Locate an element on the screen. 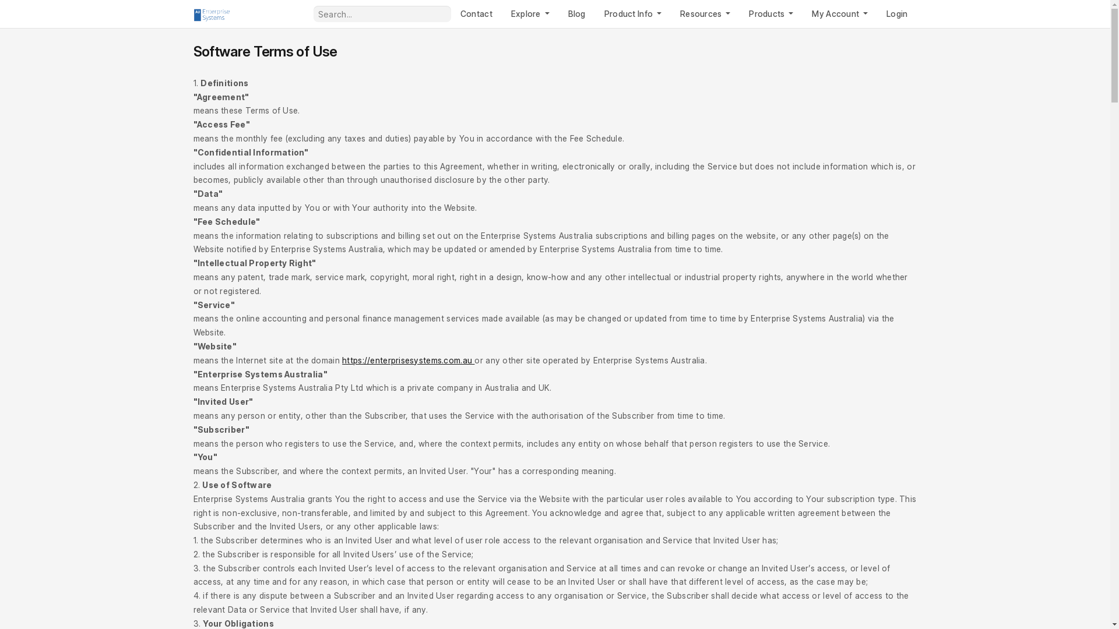 The image size is (1119, 629). Resources is located at coordinates (705, 14).